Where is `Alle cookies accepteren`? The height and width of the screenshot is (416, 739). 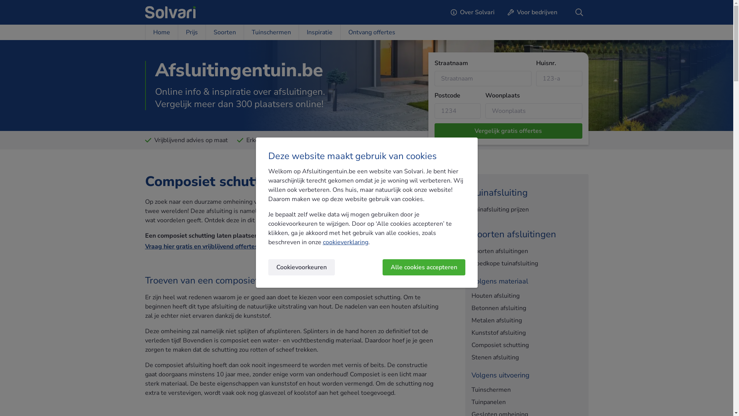 Alle cookies accepteren is located at coordinates (424, 267).